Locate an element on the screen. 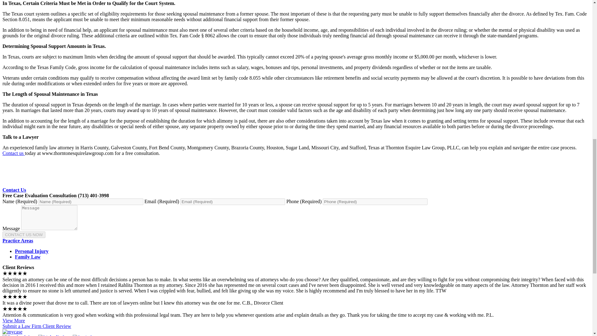 This screenshot has height=336, width=597. Contact Us is located at coordinates (14, 190).